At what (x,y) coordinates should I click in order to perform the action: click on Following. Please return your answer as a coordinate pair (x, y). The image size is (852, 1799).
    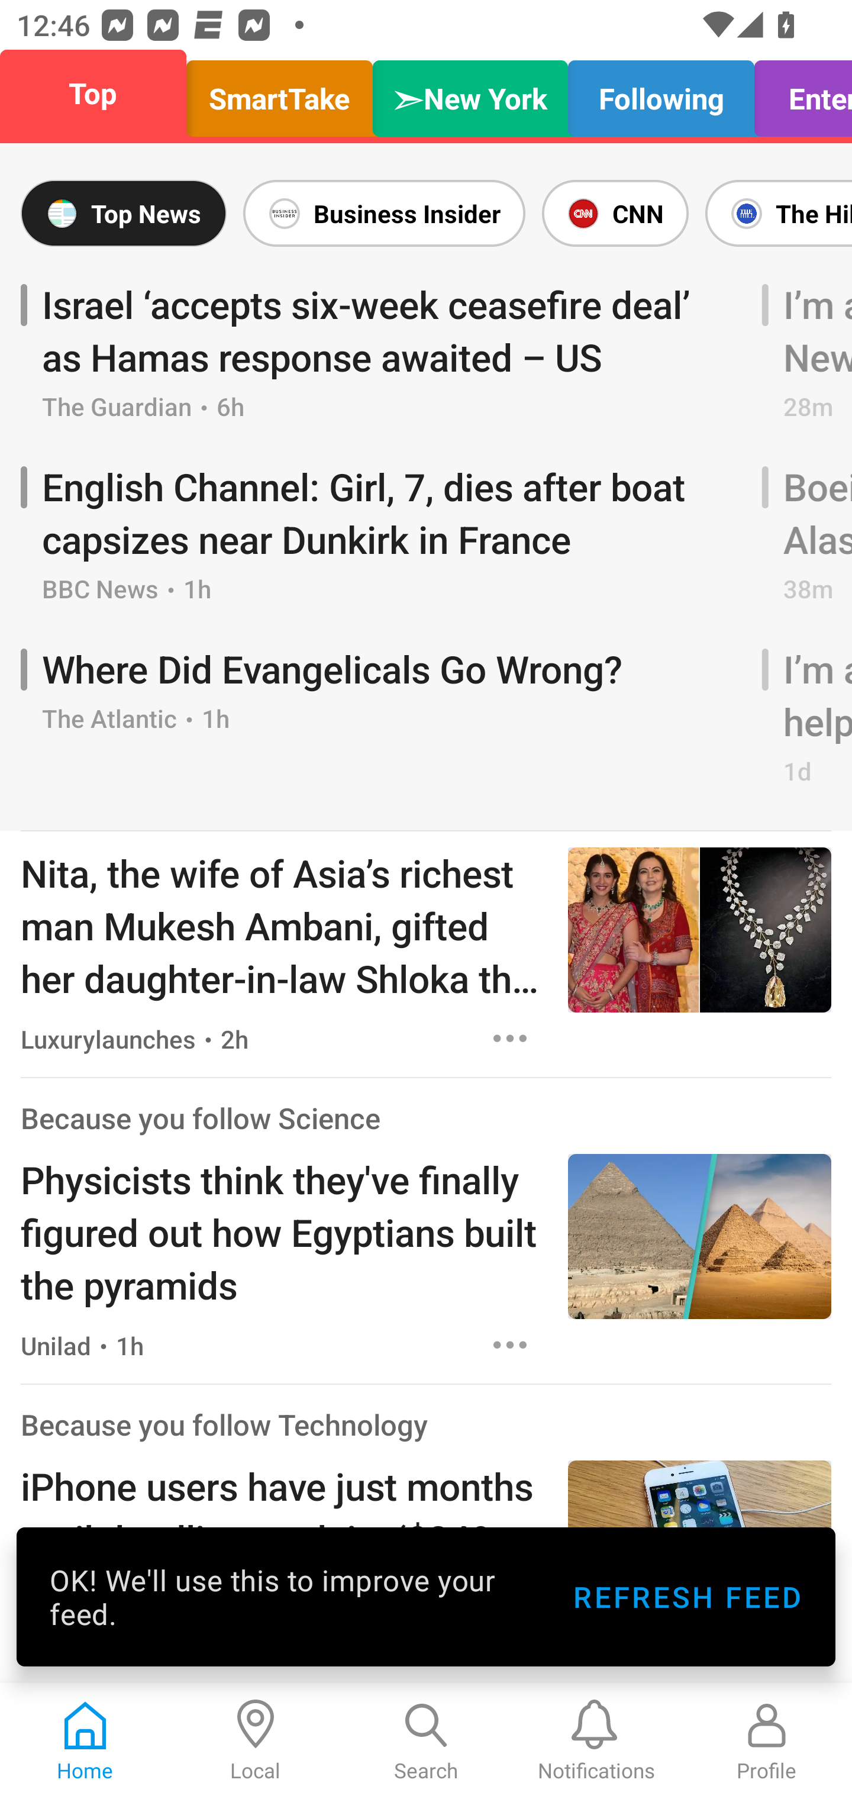
    Looking at the image, I should click on (661, 94).